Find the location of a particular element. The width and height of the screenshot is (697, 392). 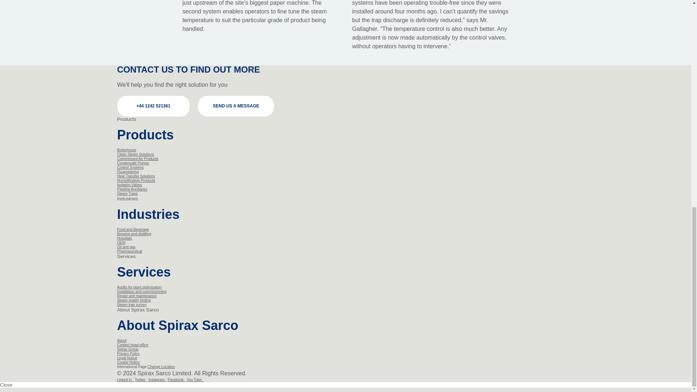

Pharmaceutical is located at coordinates (129, 251).